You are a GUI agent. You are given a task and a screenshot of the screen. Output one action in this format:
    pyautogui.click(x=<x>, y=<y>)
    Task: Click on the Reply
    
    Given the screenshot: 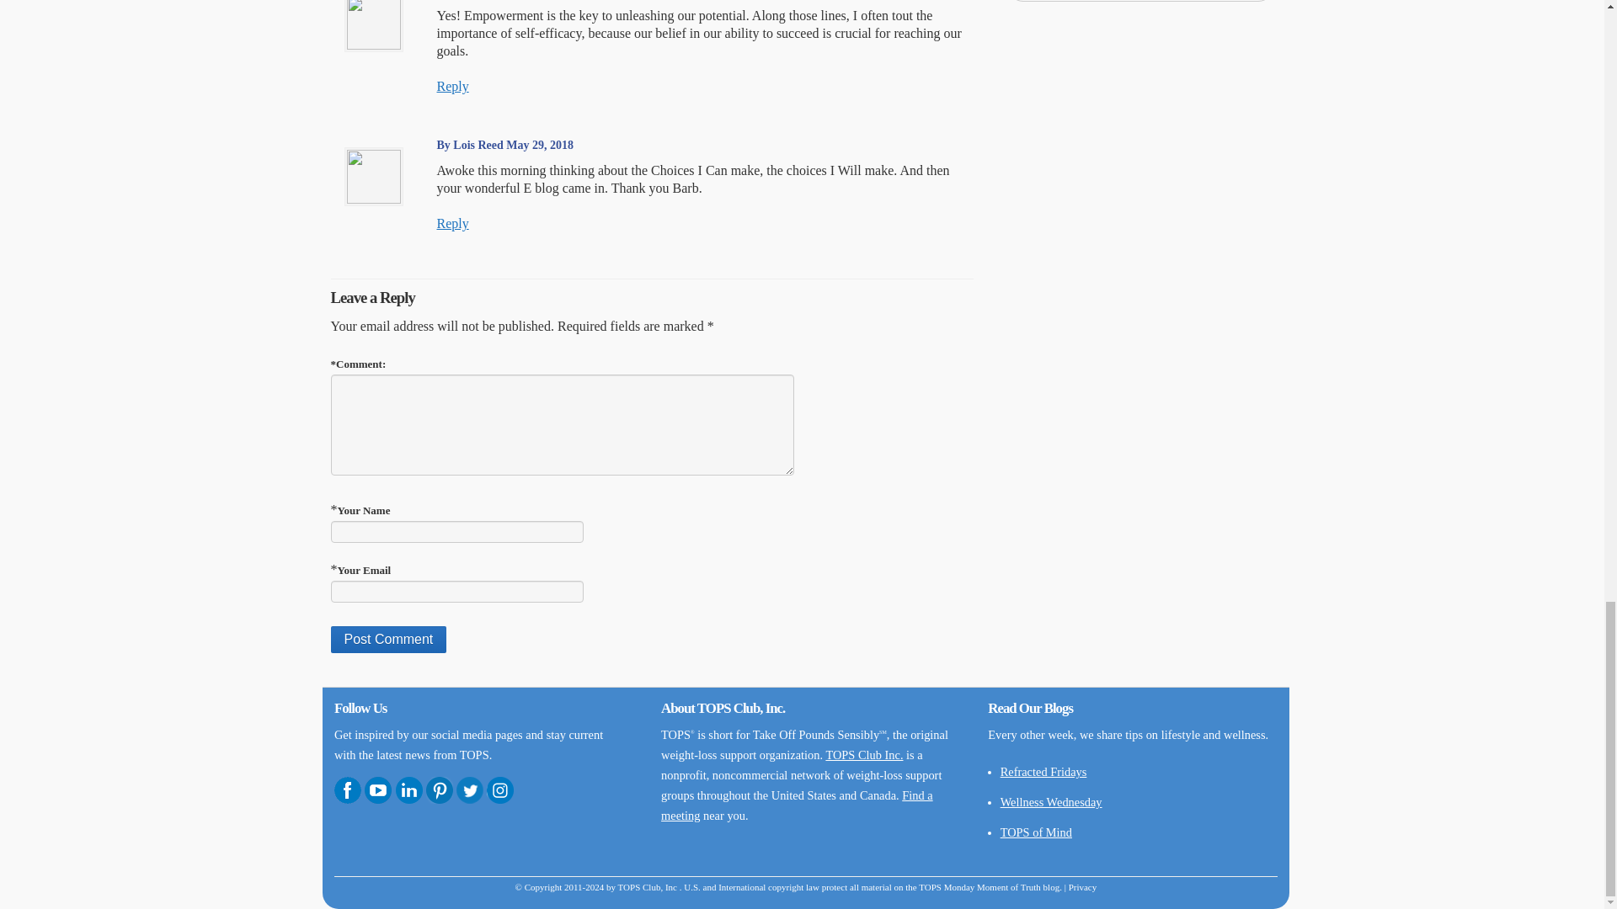 What is the action you would take?
    pyautogui.click(x=452, y=86)
    